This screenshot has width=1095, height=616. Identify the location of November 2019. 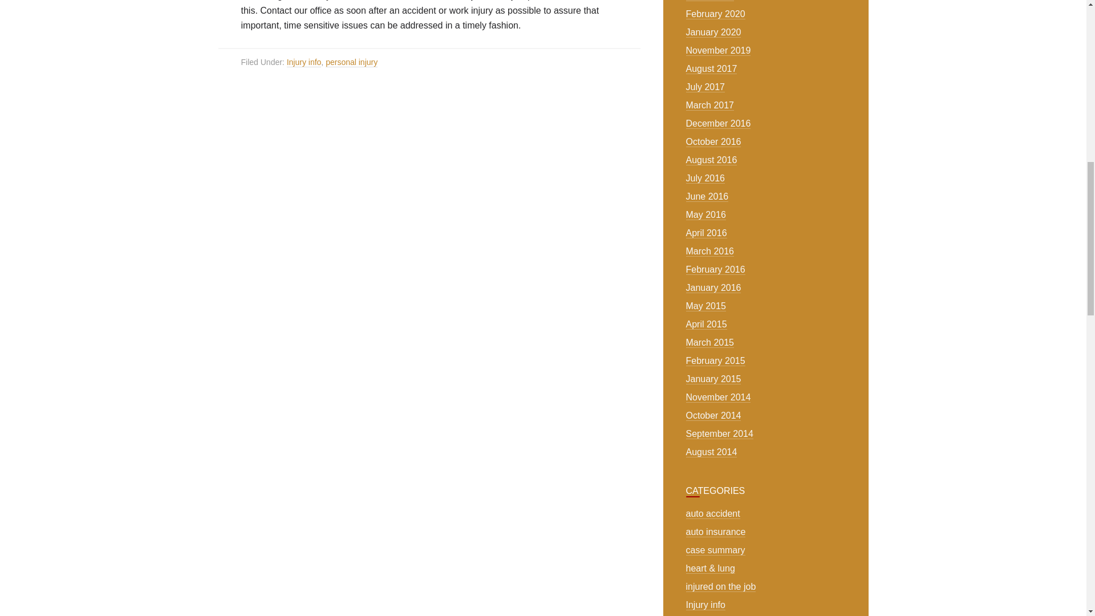
(719, 50).